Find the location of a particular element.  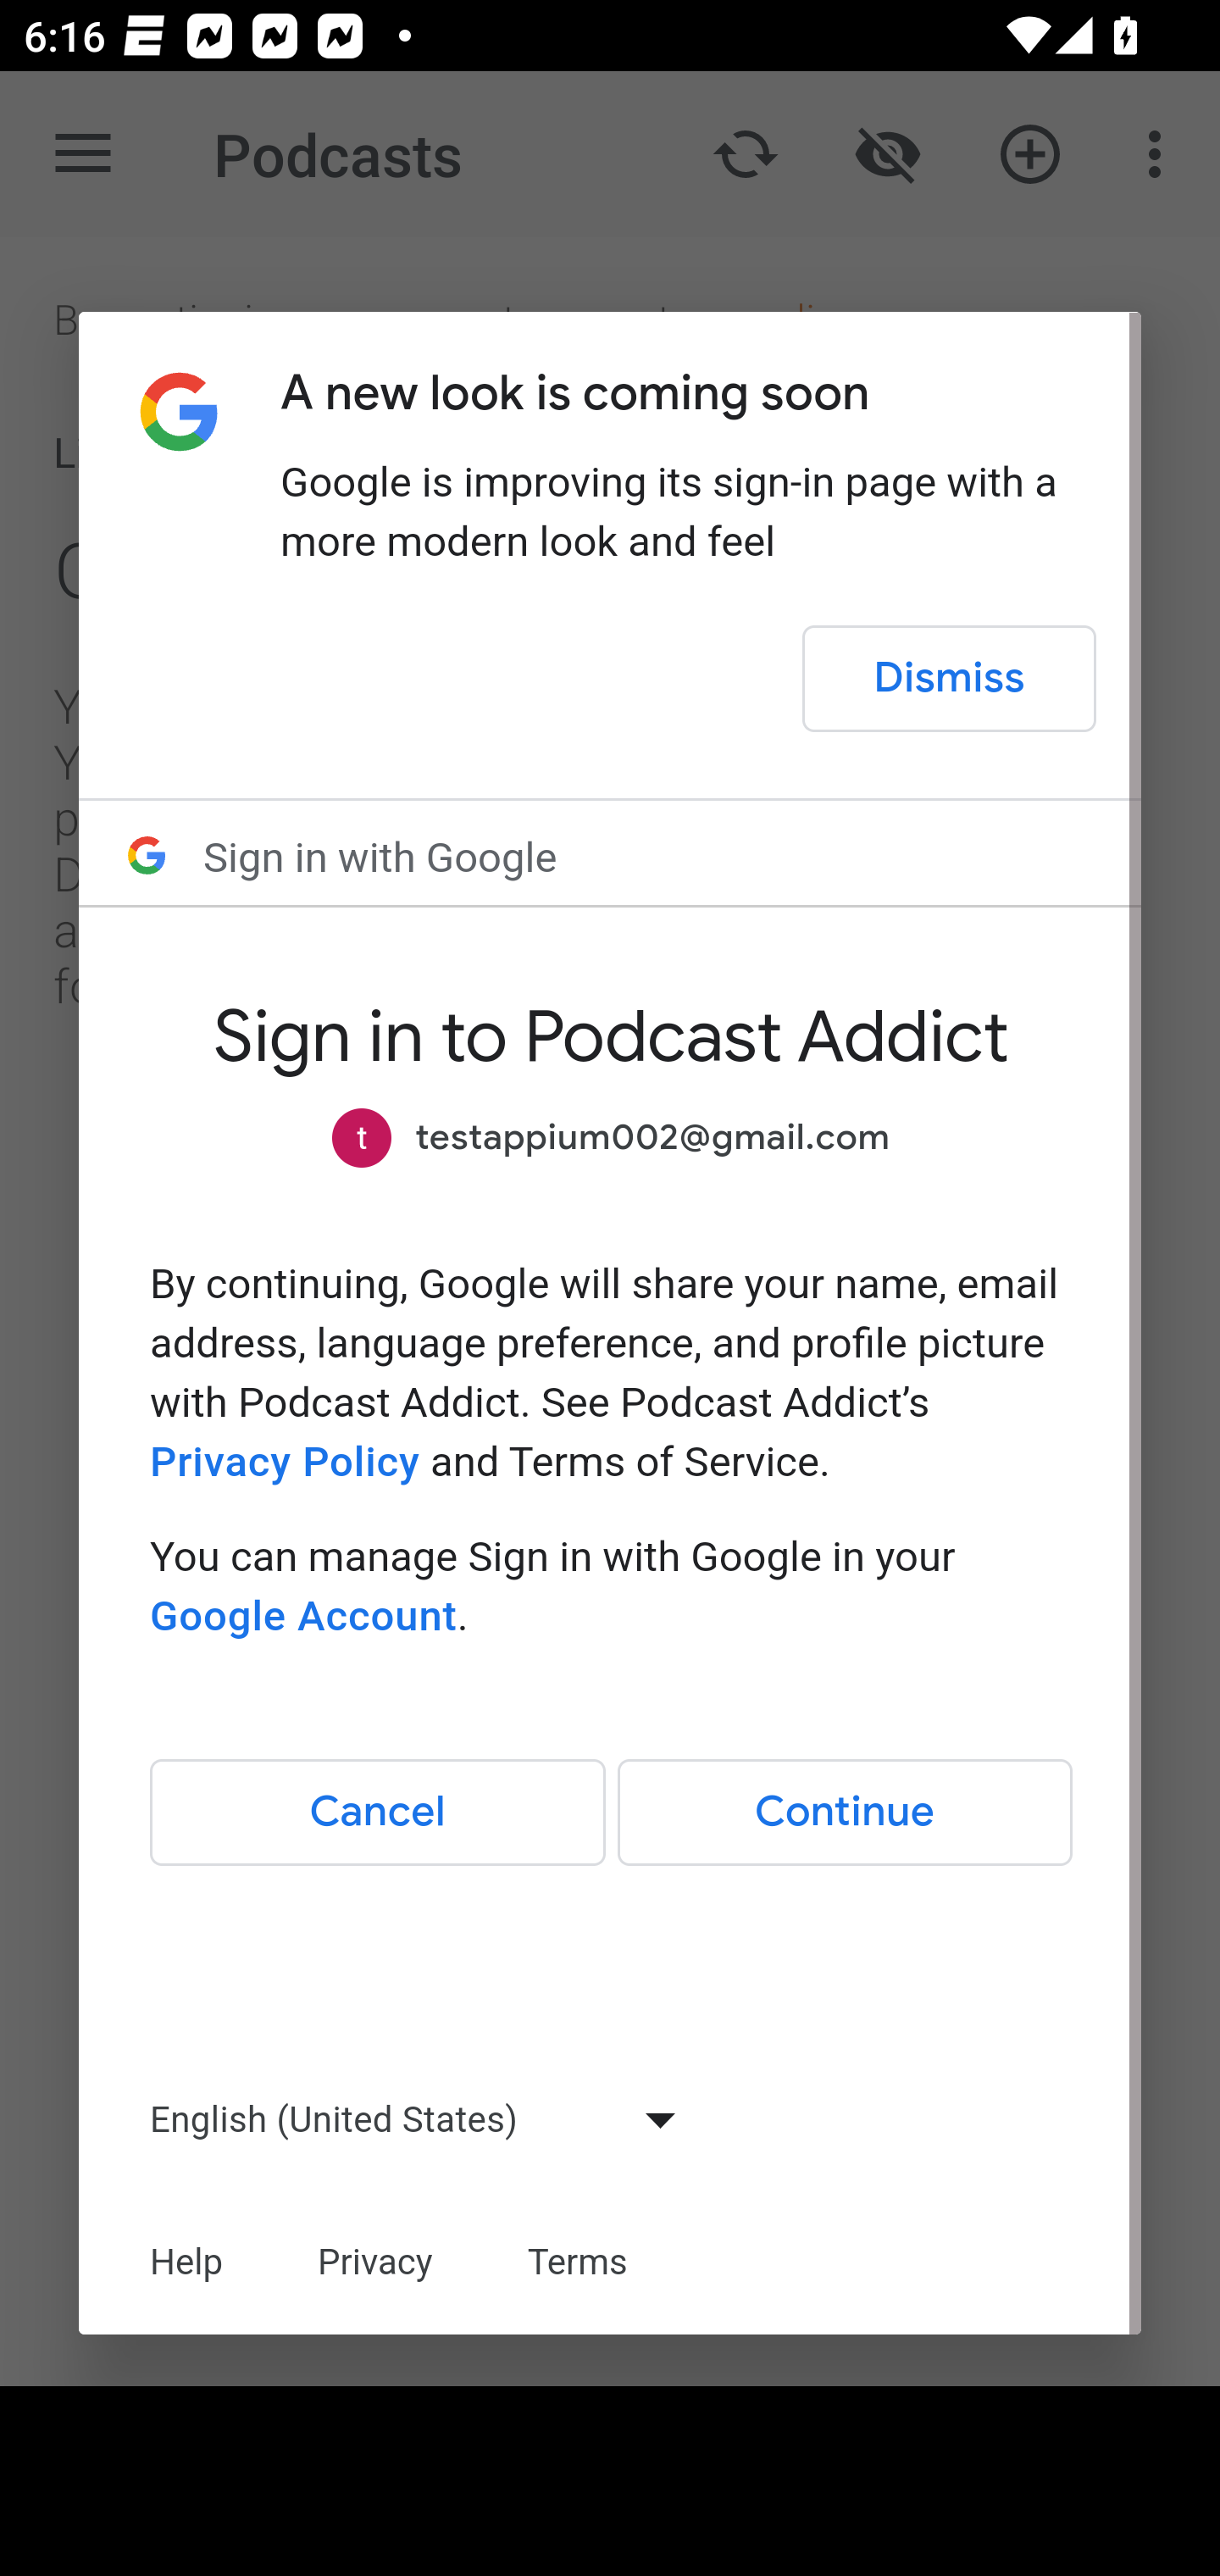

Dismiss is located at coordinates (951, 680).